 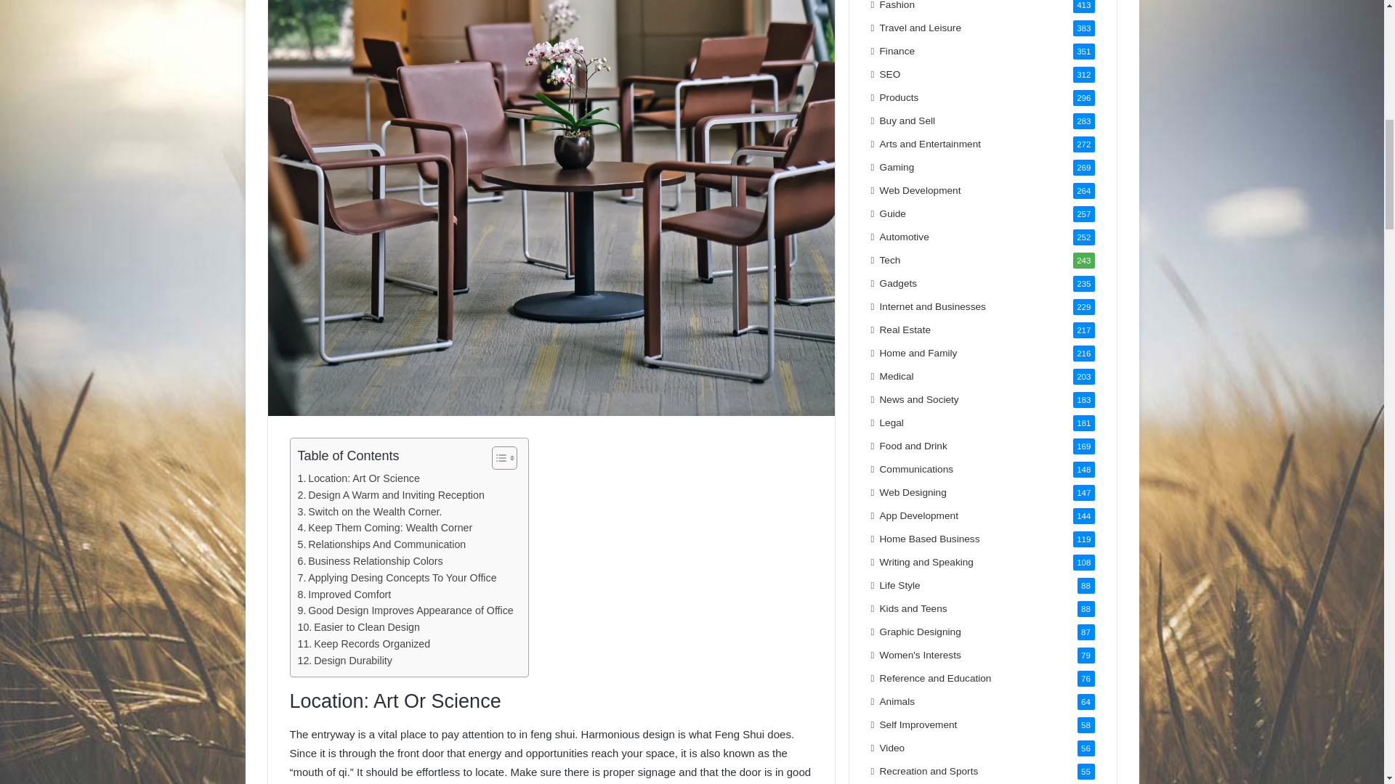 I want to click on Relationships And Communication, so click(x=382, y=544).